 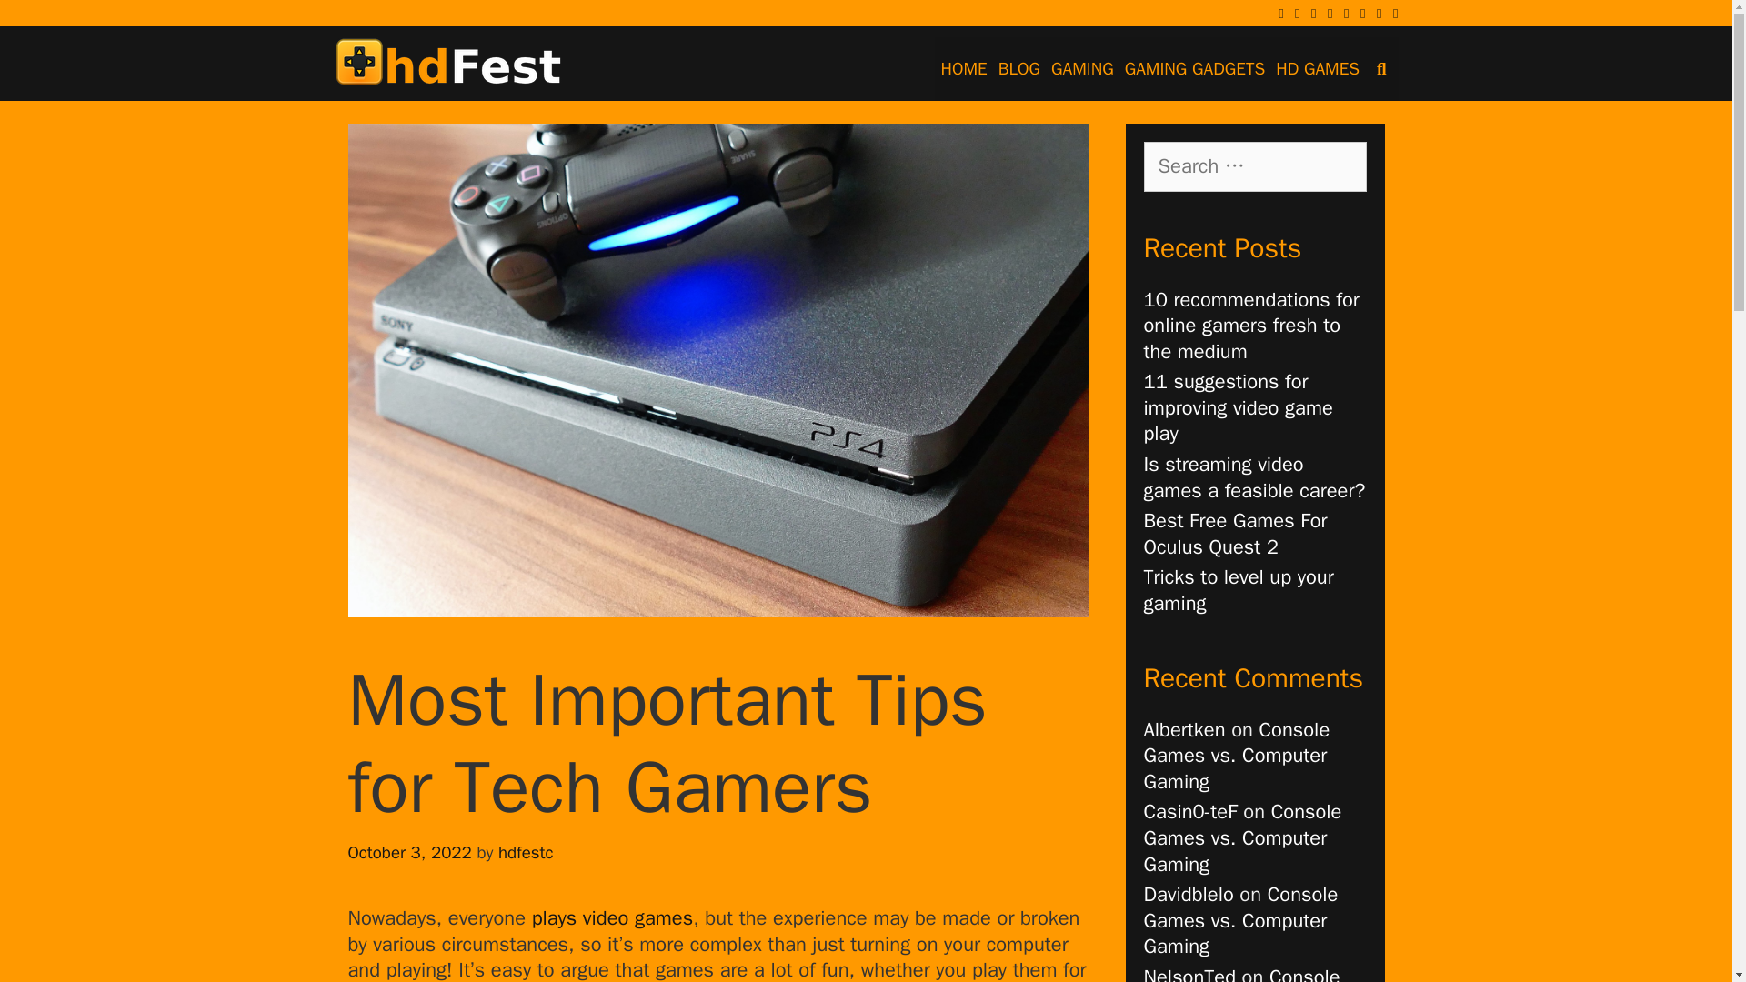 I want to click on October 3, 2022, so click(x=409, y=853).